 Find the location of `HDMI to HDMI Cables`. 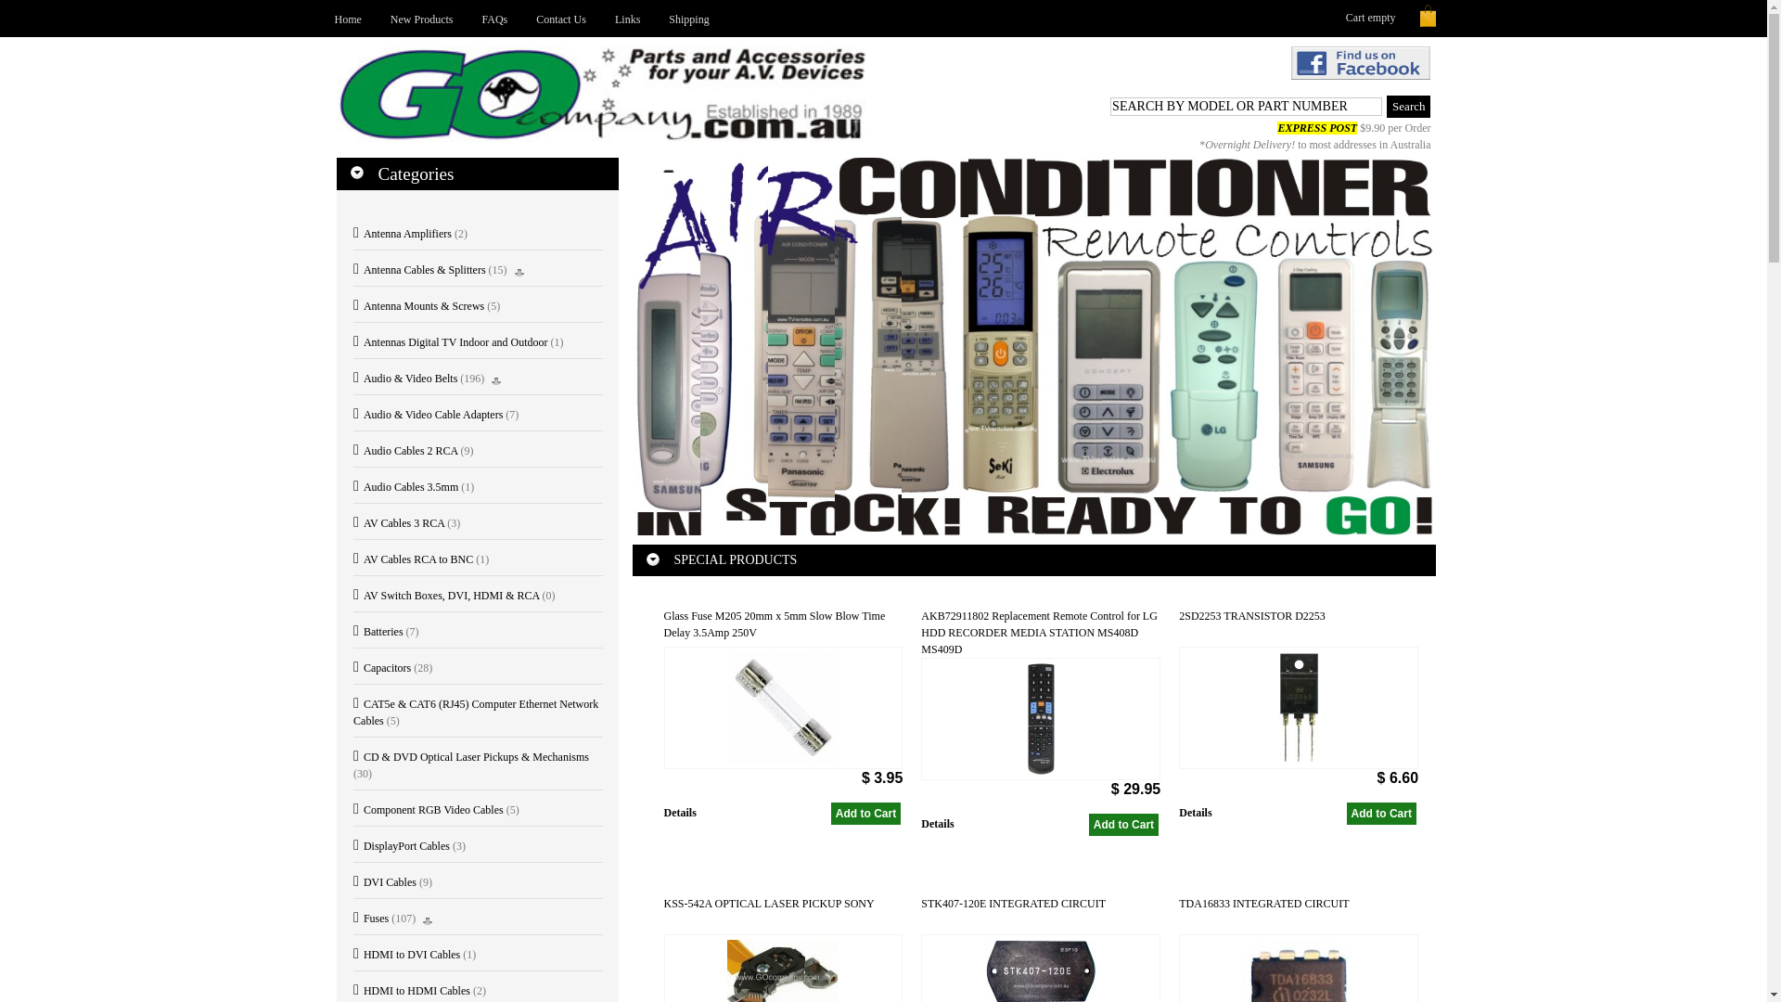

HDMI to HDMI Cables is located at coordinates (412, 991).